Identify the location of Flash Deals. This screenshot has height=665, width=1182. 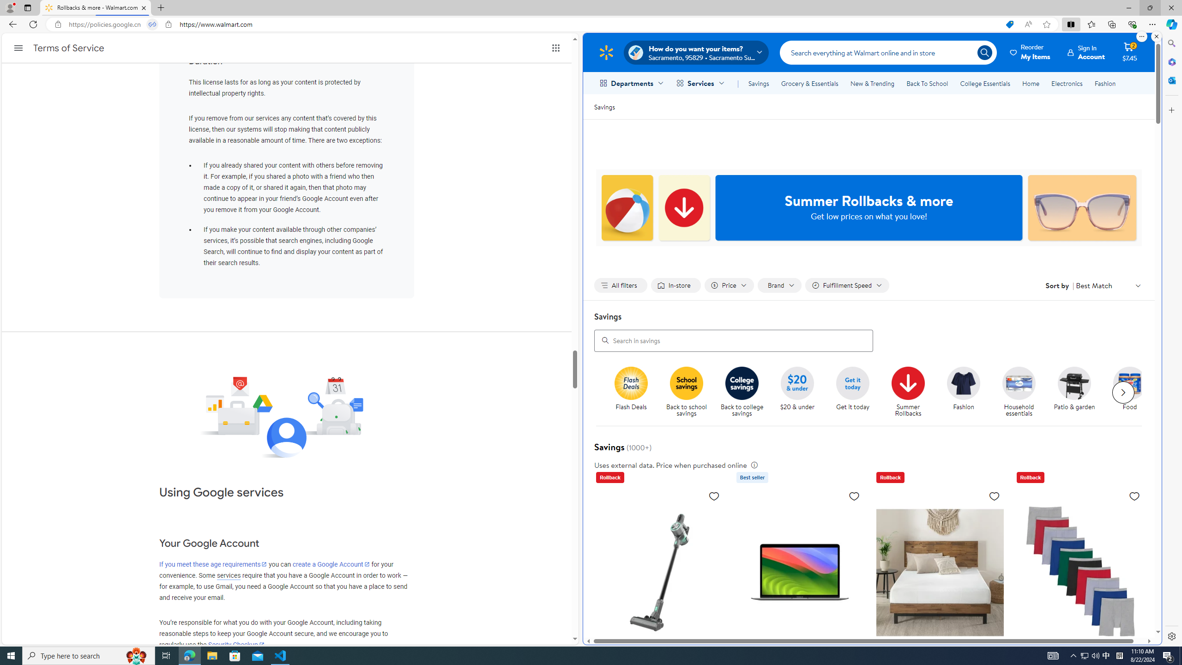
(635, 392).